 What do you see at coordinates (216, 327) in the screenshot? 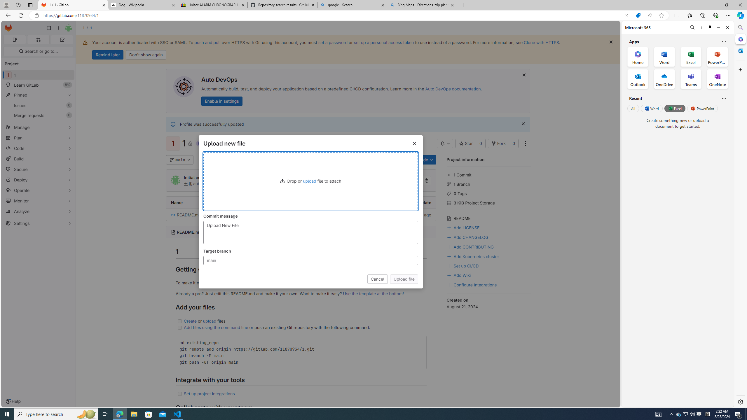
I see `Add files using the command line` at bounding box center [216, 327].